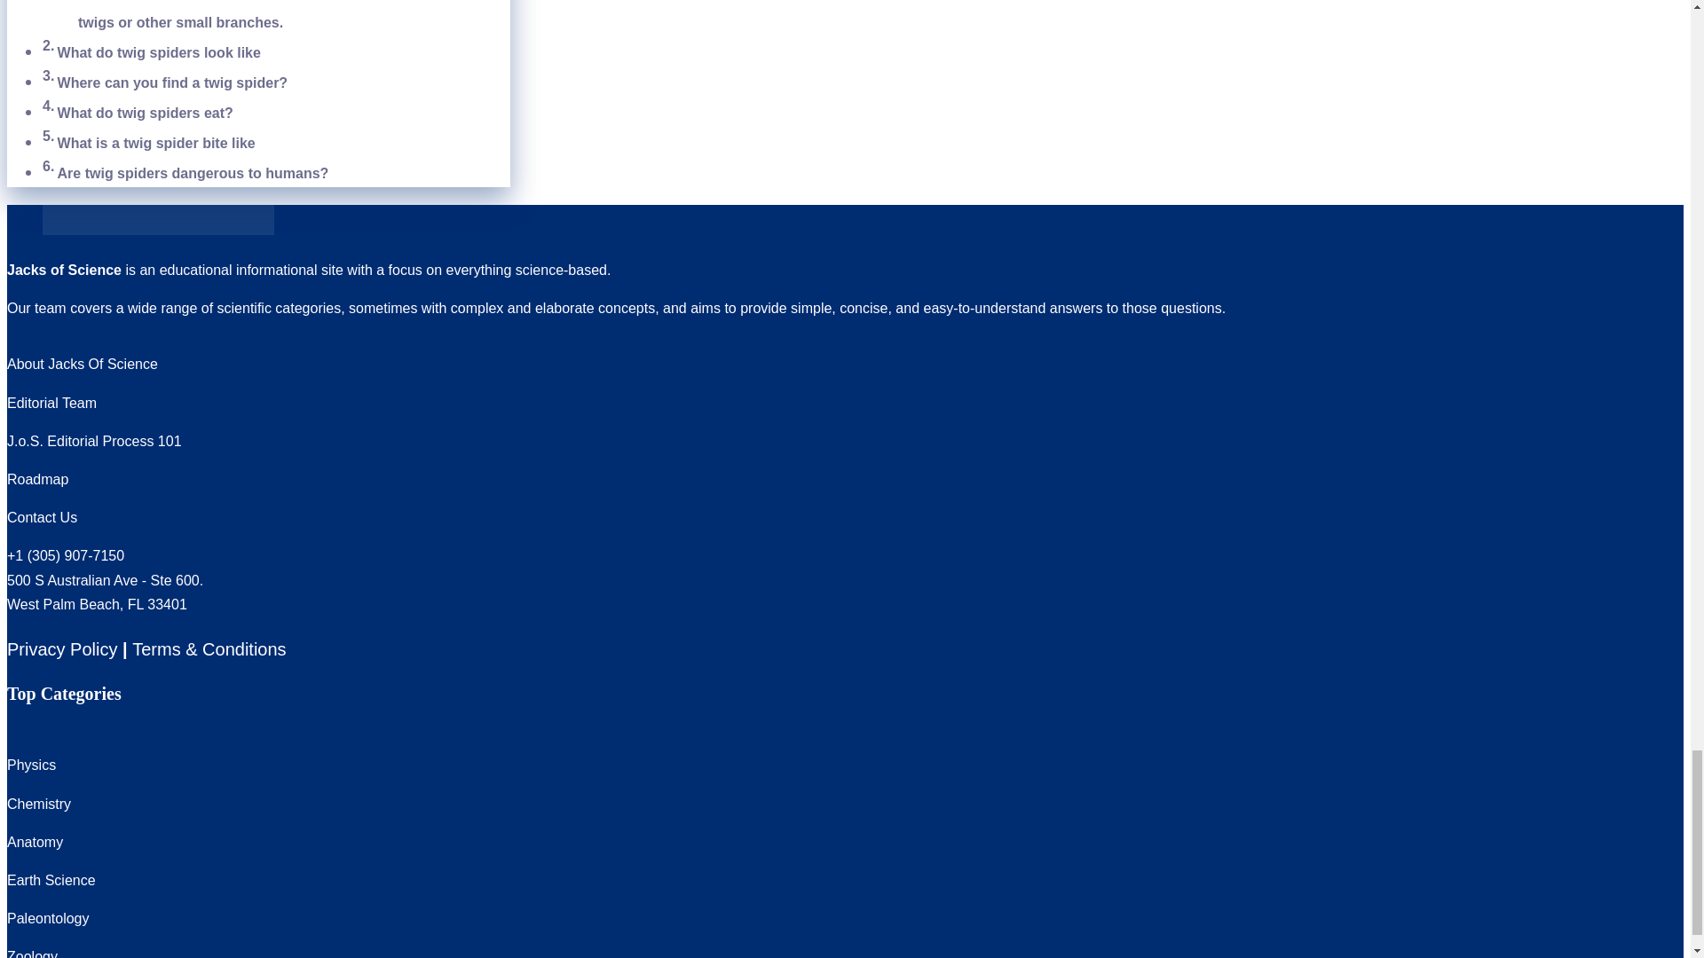  Describe the element at coordinates (162, 52) in the screenshot. I see `What do twig spiders look like ` at that location.